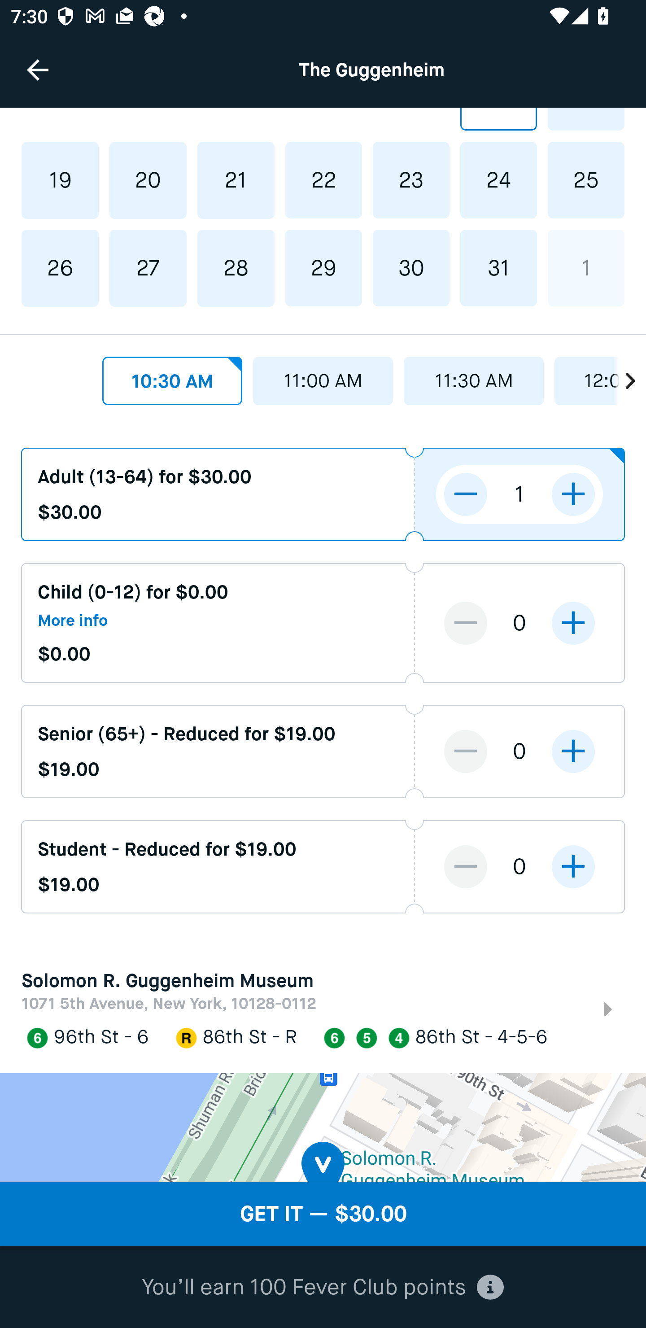  I want to click on 28, so click(236, 268).